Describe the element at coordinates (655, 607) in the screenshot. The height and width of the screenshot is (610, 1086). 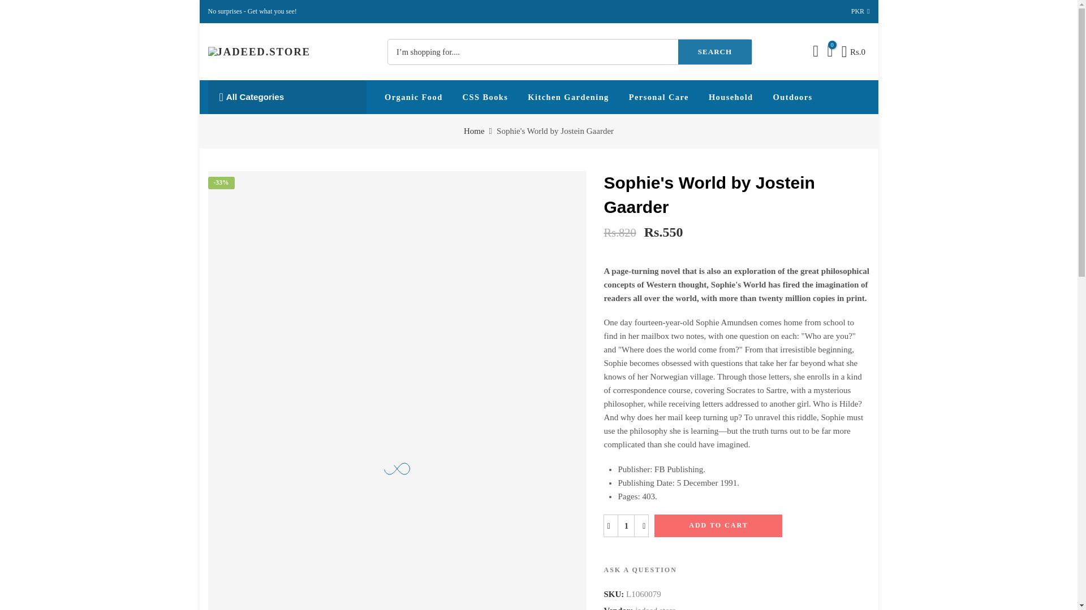
I see `jadeed.store` at that location.